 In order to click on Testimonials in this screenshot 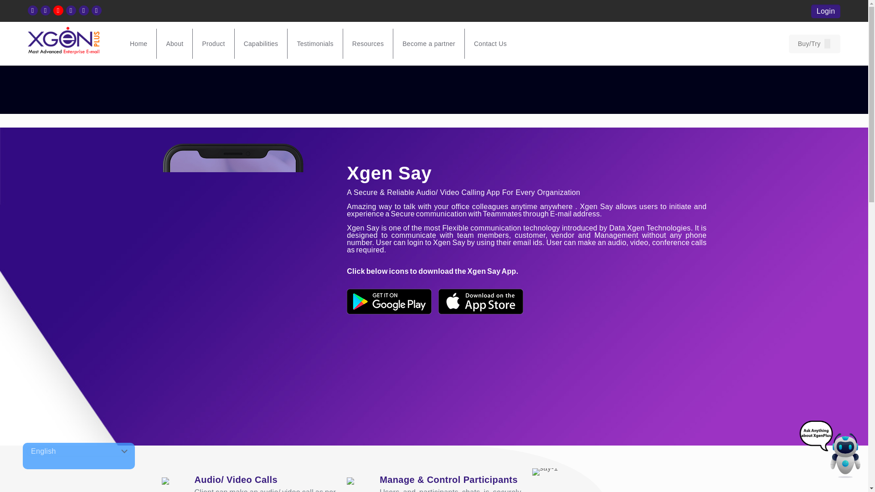, I will do `click(315, 43)`.